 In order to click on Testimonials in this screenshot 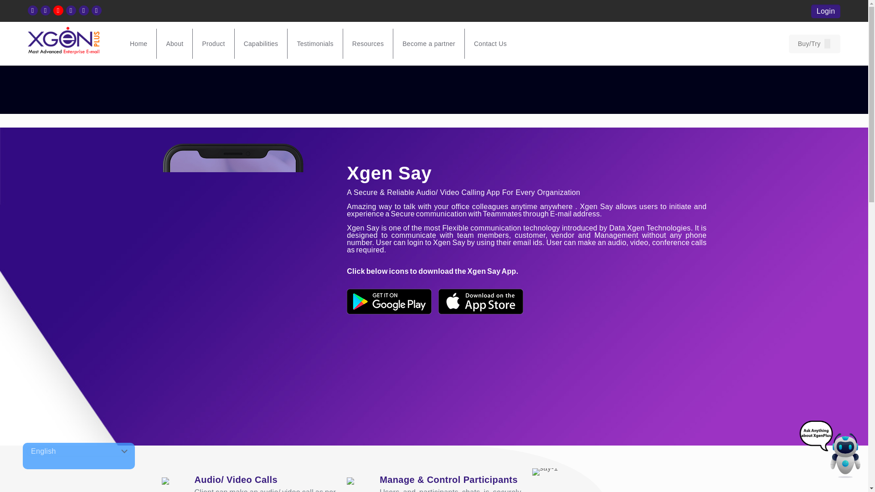, I will do `click(315, 43)`.